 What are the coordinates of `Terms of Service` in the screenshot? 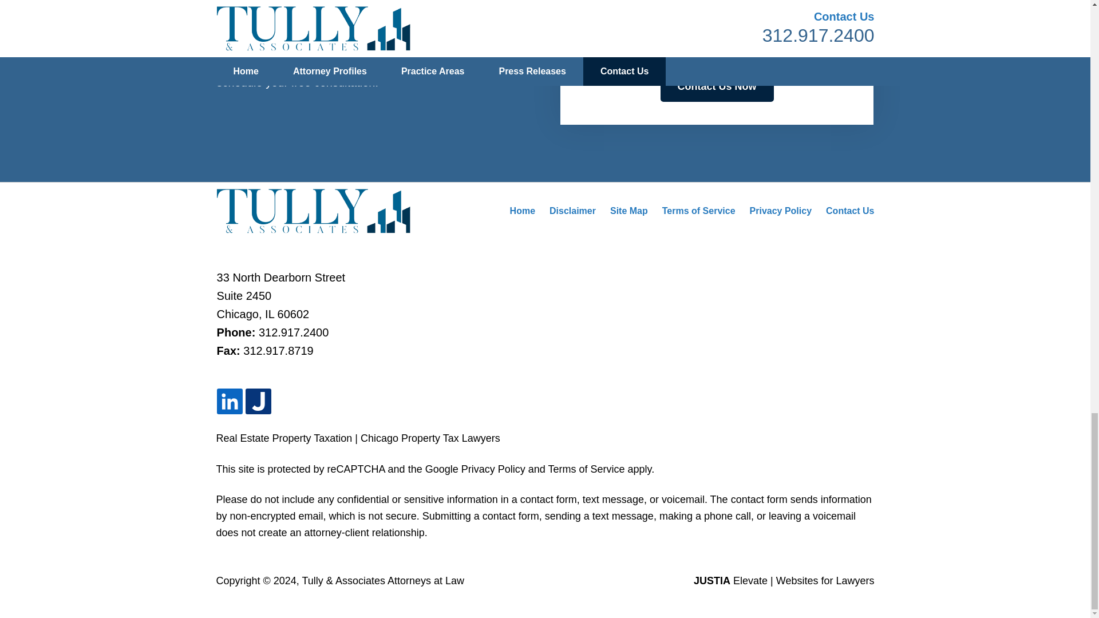 It's located at (586, 469).